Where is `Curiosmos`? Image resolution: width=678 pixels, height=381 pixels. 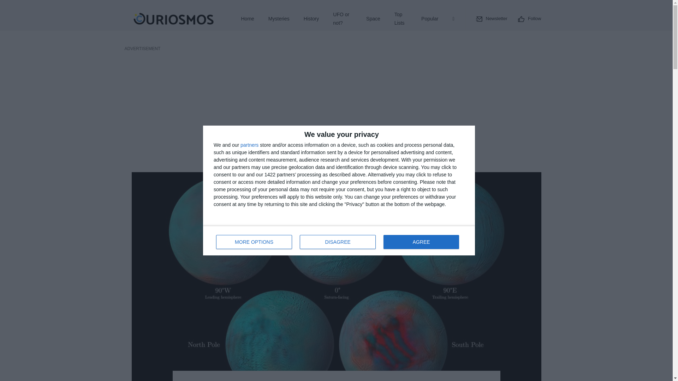
Curiosmos is located at coordinates (174, 19).